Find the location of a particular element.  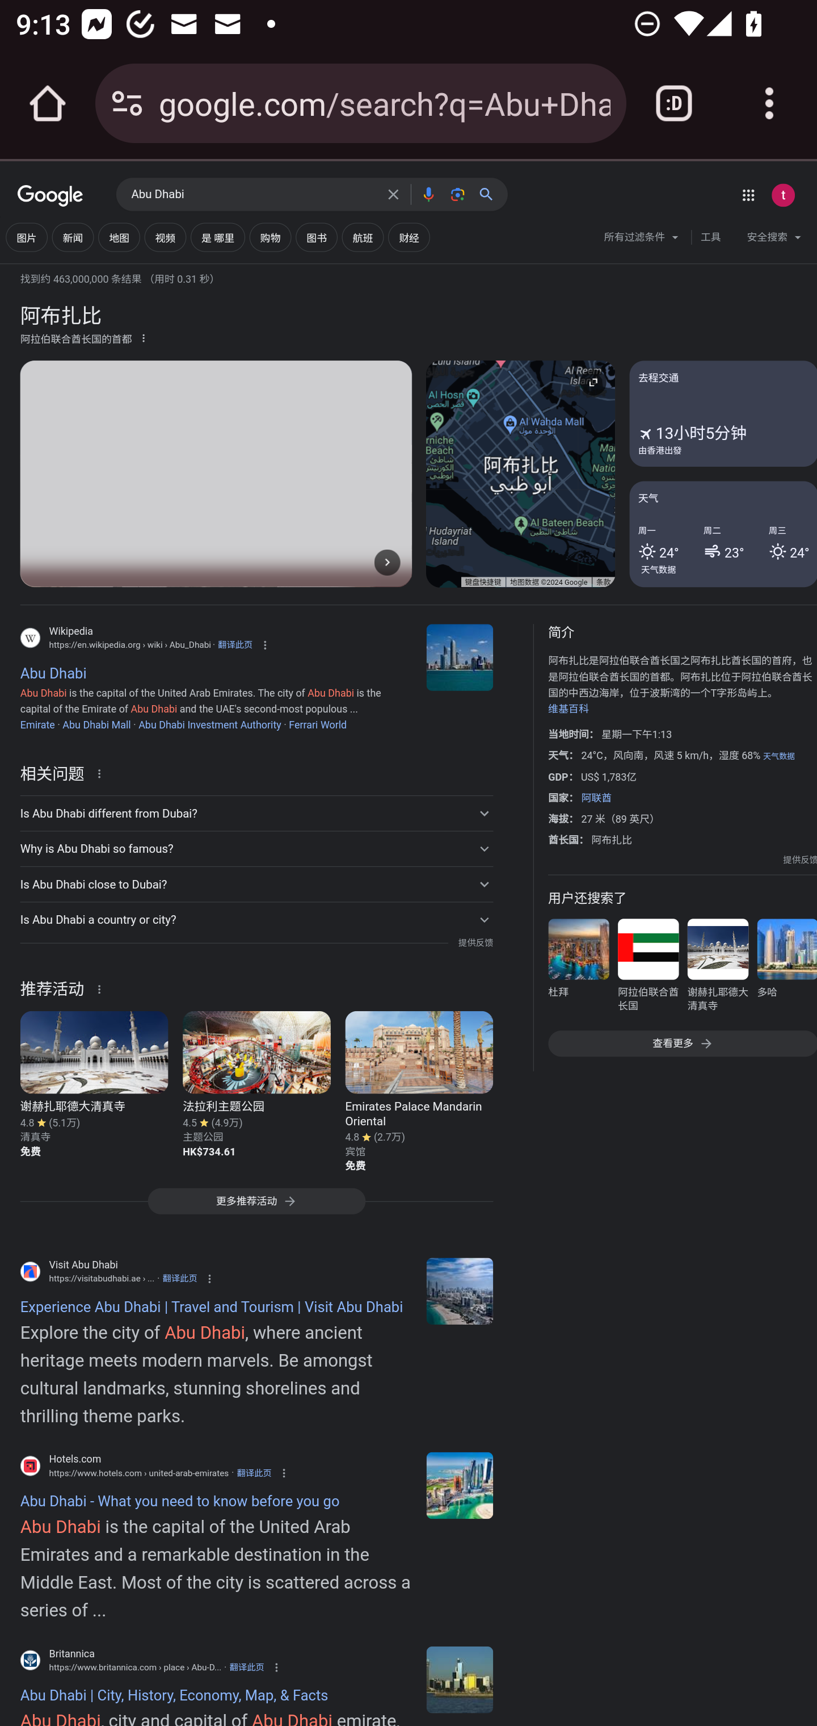

阿联酋 is located at coordinates (596, 798).